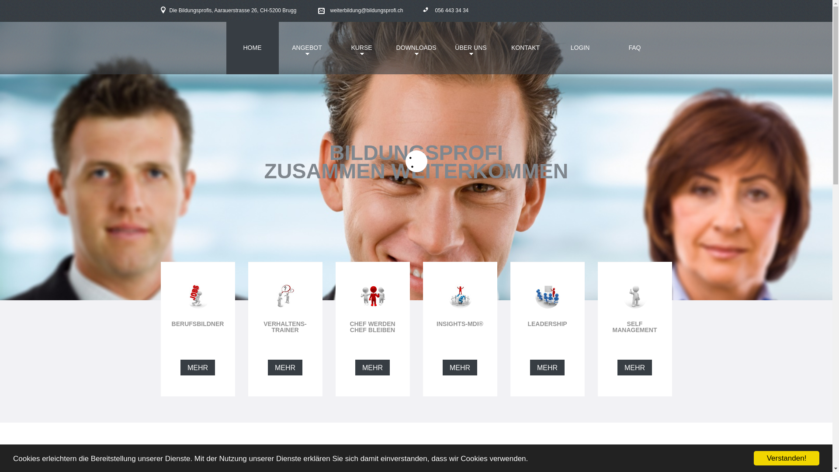 The width and height of the screenshot is (839, 472). What do you see at coordinates (525, 48) in the screenshot?
I see `KONTAKT` at bounding box center [525, 48].